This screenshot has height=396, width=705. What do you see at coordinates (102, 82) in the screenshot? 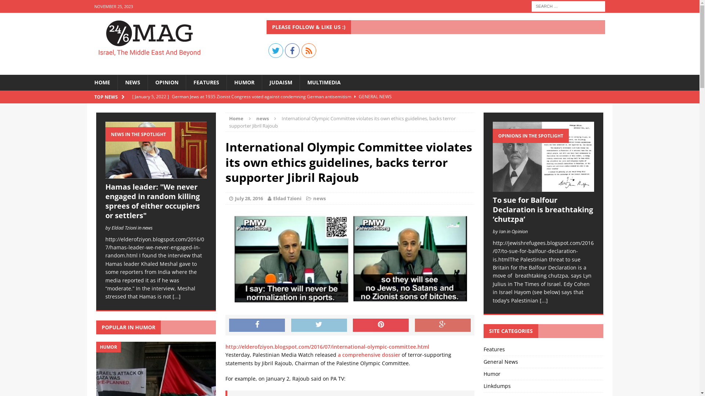
I see `HOME` at bounding box center [102, 82].